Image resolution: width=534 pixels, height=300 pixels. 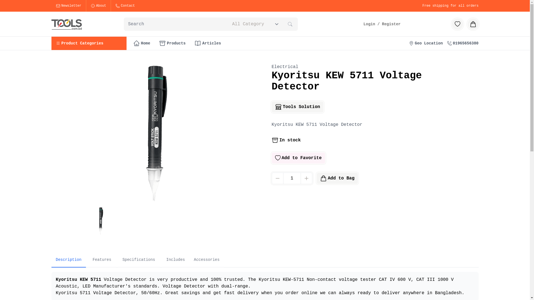 I want to click on Includes, so click(x=176, y=260).